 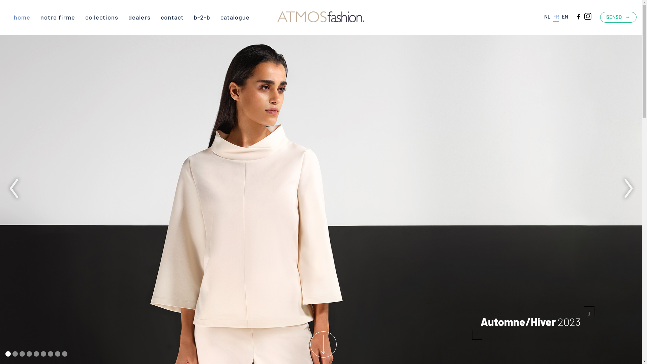 What do you see at coordinates (172, 17) in the screenshot?
I see `contact` at bounding box center [172, 17].